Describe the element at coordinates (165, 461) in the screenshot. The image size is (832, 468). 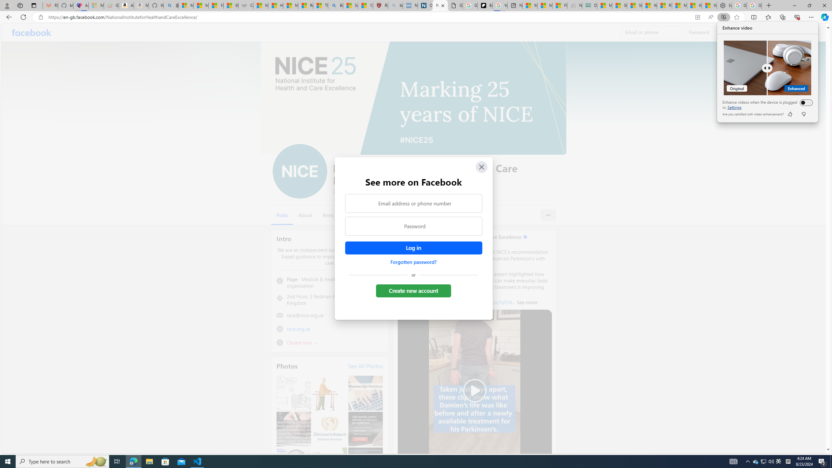
I see `Microsoft Store` at that location.